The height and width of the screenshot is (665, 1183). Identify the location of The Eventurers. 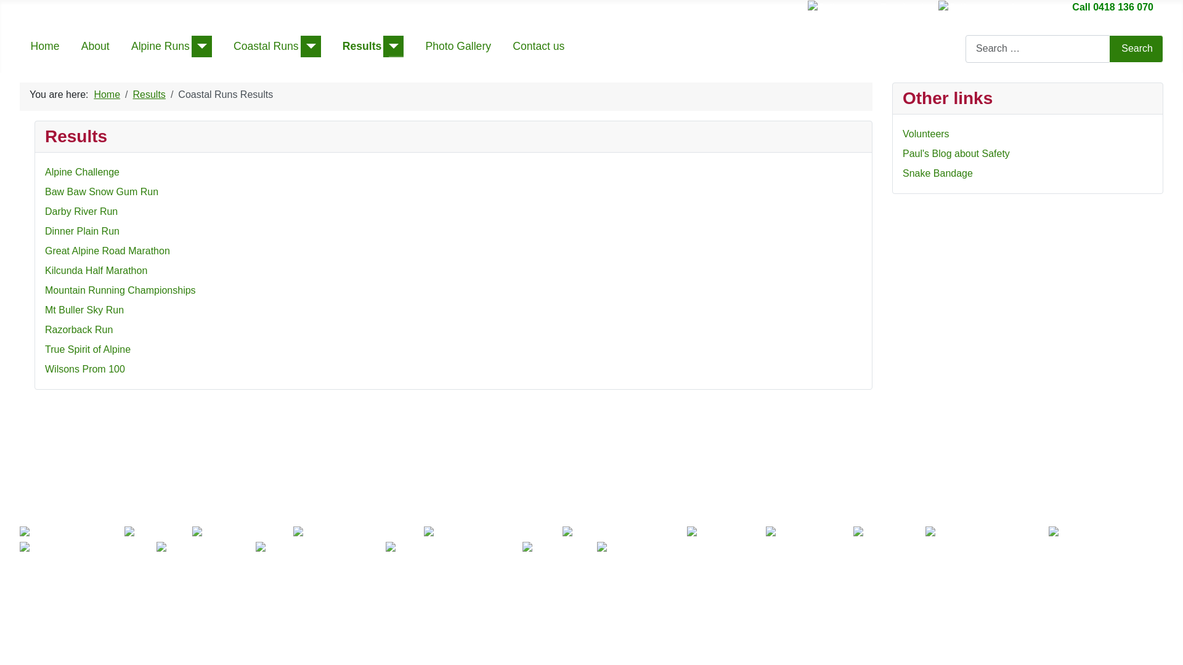
(808, 533).